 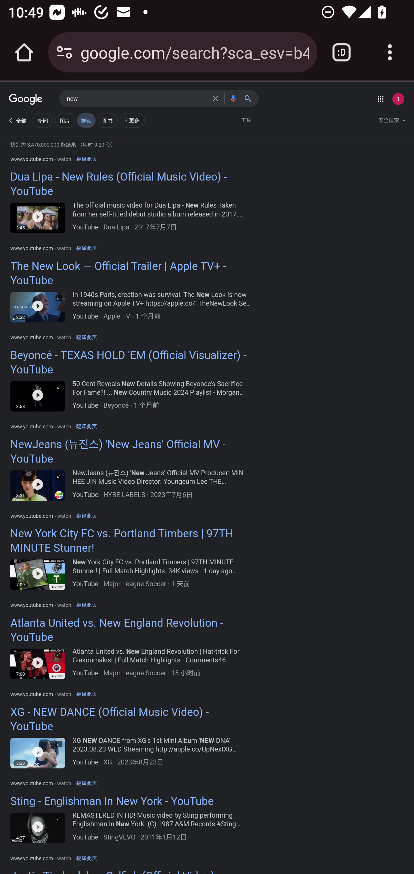 I want to click on 视频, so click(x=86, y=120).